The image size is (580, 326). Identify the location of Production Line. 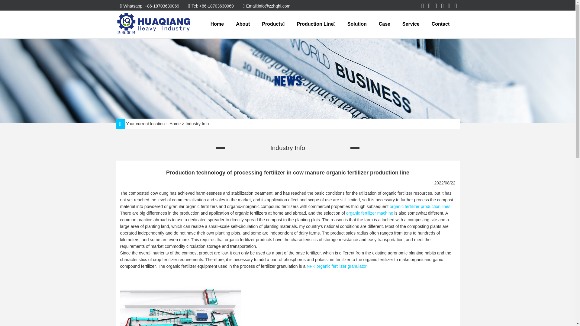
(316, 24).